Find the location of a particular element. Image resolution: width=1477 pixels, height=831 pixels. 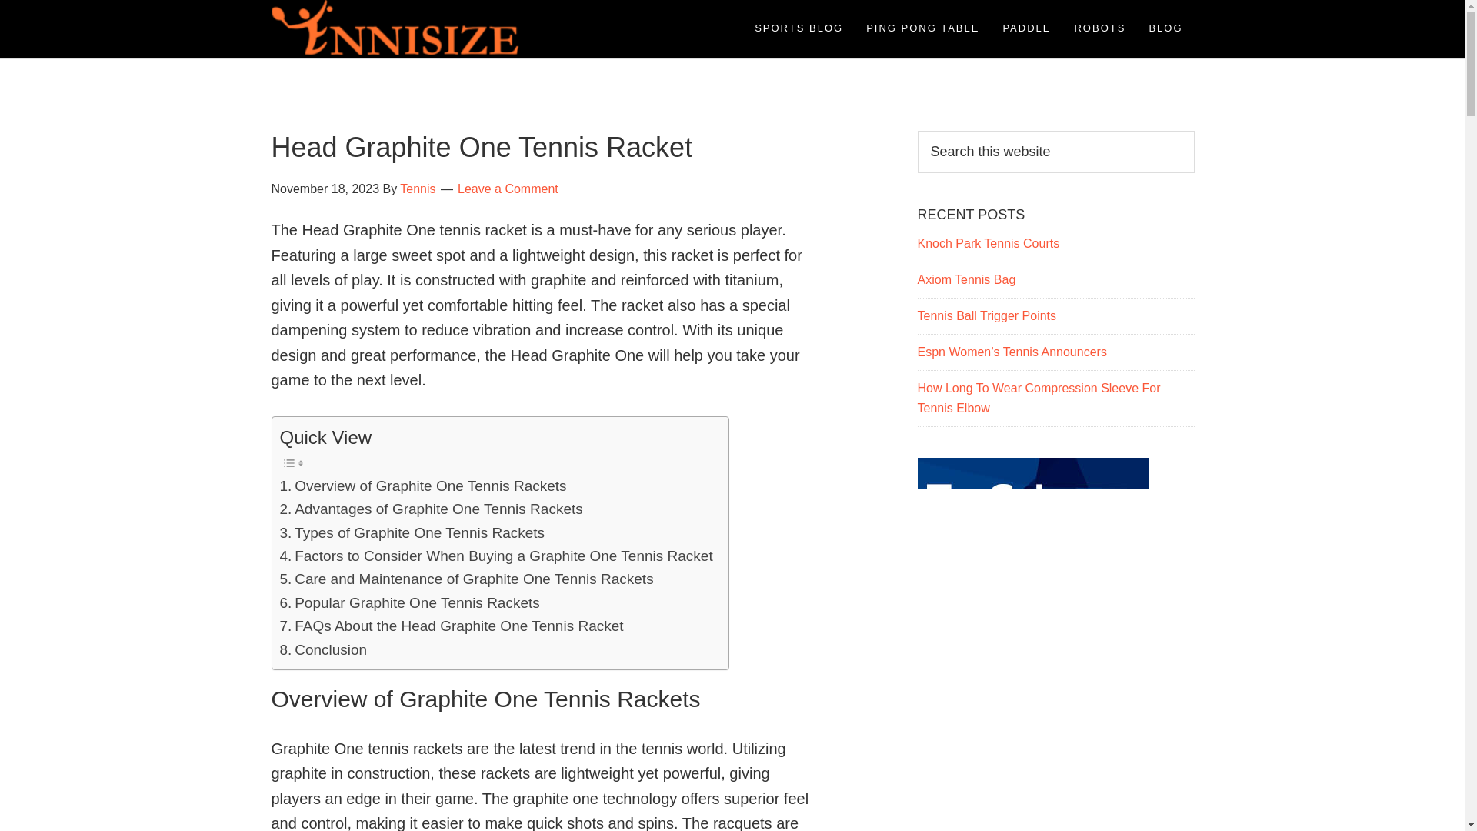

FAQs About the Head Graphite One Tennis Racket is located at coordinates (452, 626).